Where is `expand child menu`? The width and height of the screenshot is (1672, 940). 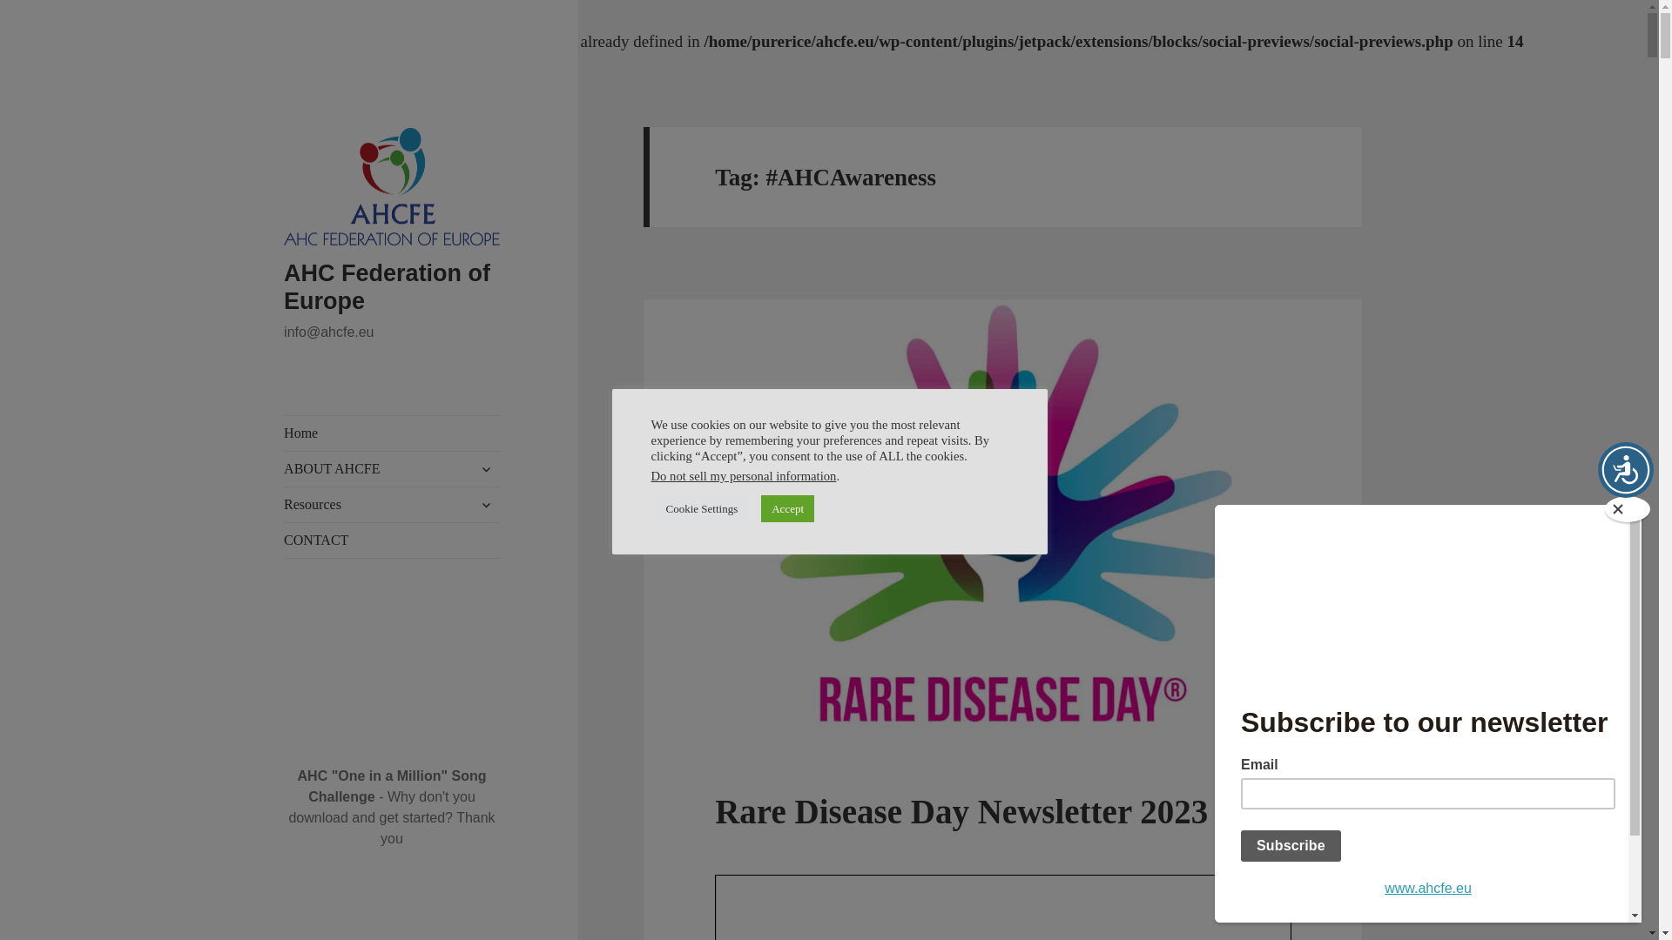
expand child menu is located at coordinates (486, 468).